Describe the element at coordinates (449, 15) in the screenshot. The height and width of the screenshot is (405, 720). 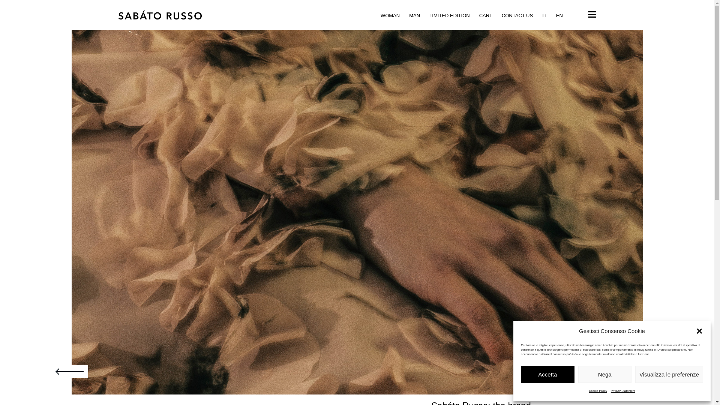
I see `LIMITED EDITION` at that location.